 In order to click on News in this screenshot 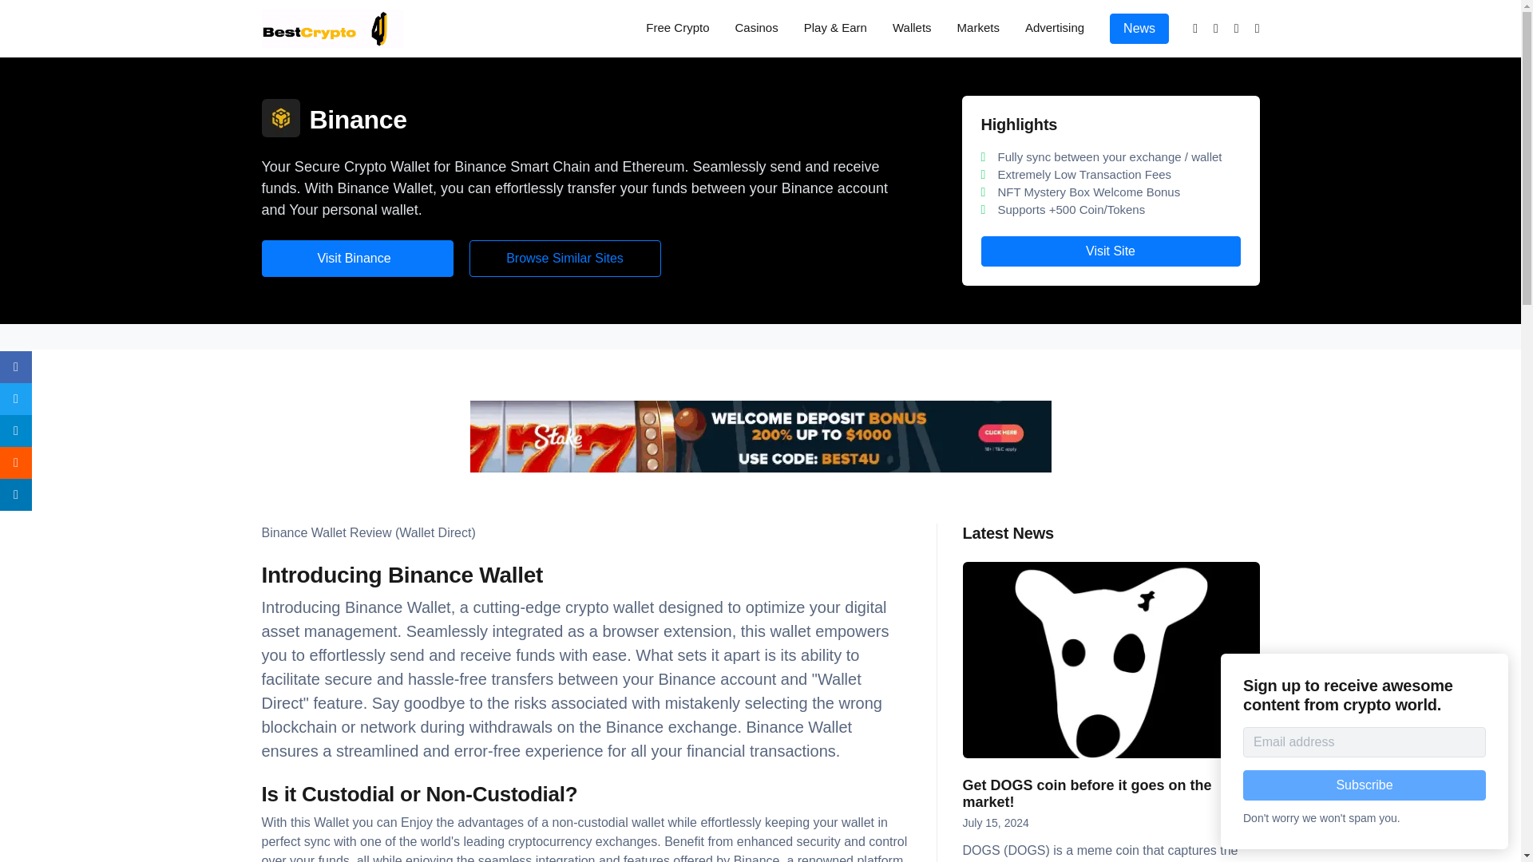, I will do `click(1139, 29)`.